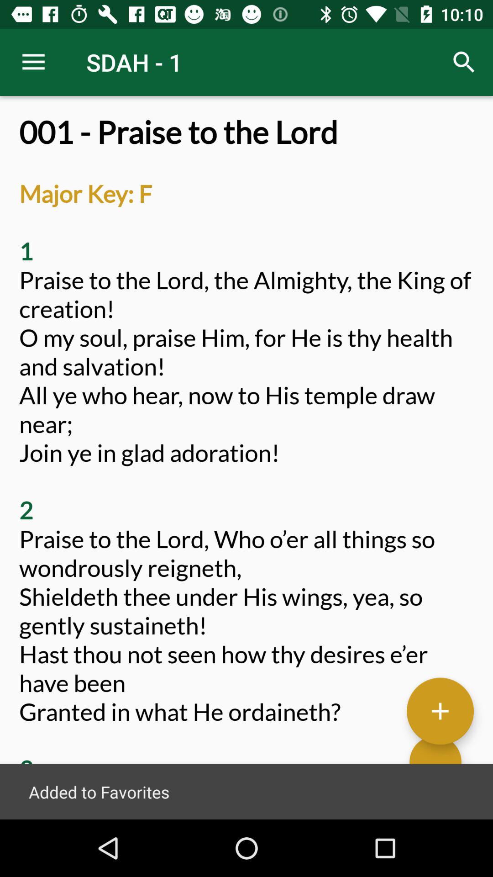 The height and width of the screenshot is (877, 493). What do you see at coordinates (464, 62) in the screenshot?
I see `launch icon above 001 praise to item` at bounding box center [464, 62].